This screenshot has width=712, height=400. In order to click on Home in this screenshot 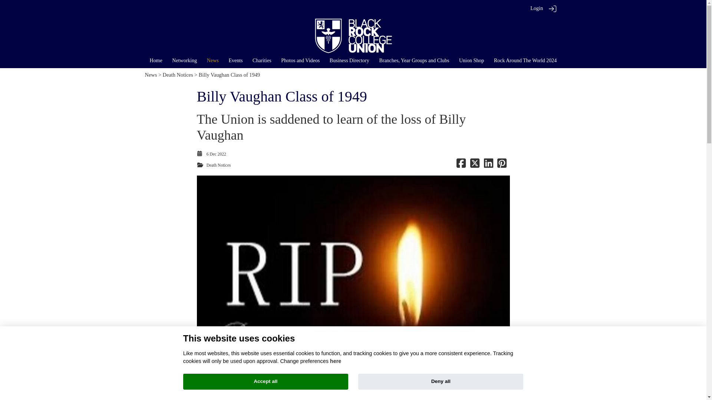, I will do `click(156, 60)`.